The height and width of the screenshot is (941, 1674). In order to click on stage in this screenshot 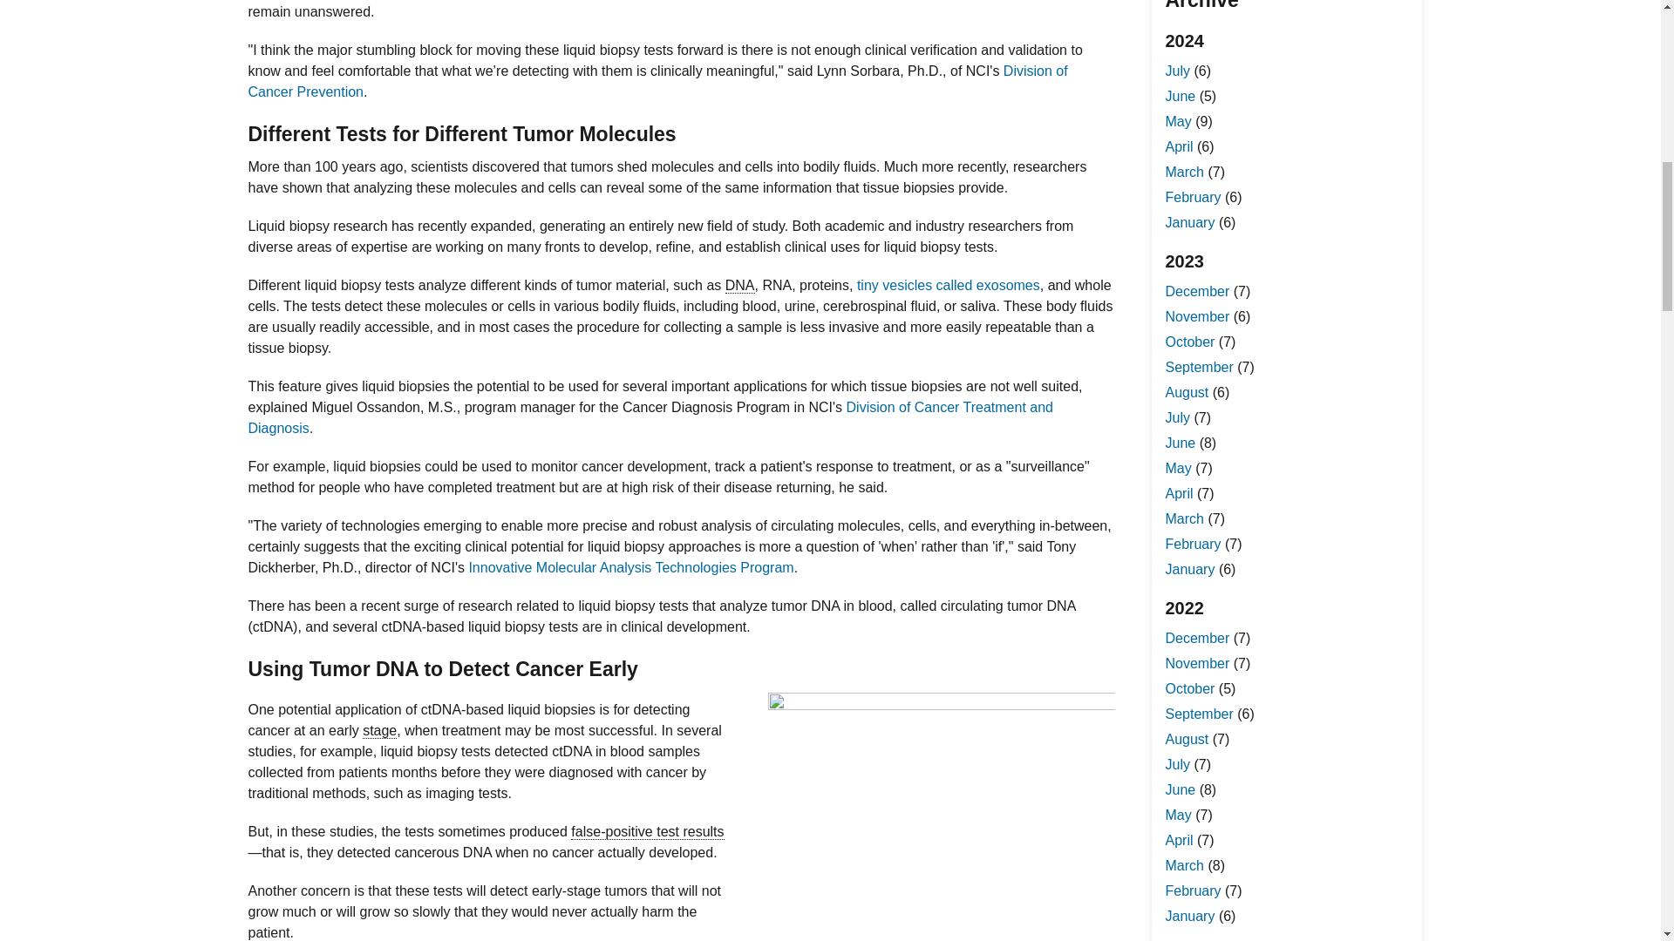, I will do `click(380, 730)`.